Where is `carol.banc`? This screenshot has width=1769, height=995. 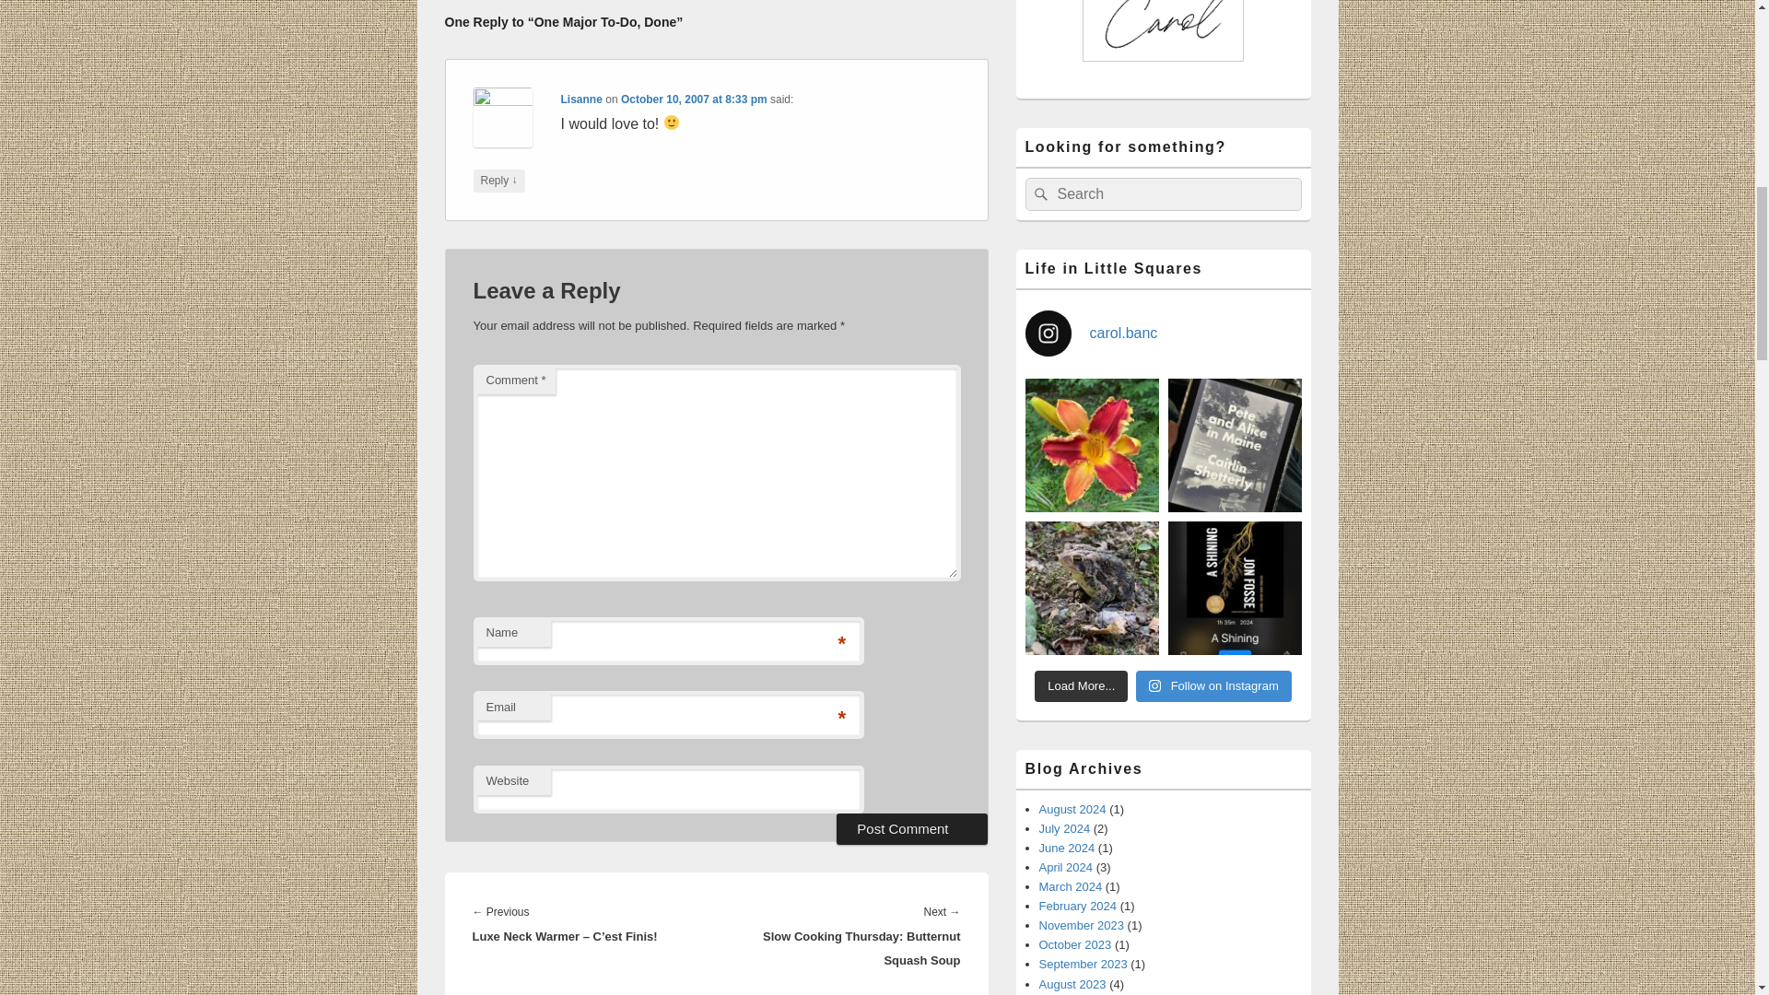 carol.banc is located at coordinates (1162, 333).